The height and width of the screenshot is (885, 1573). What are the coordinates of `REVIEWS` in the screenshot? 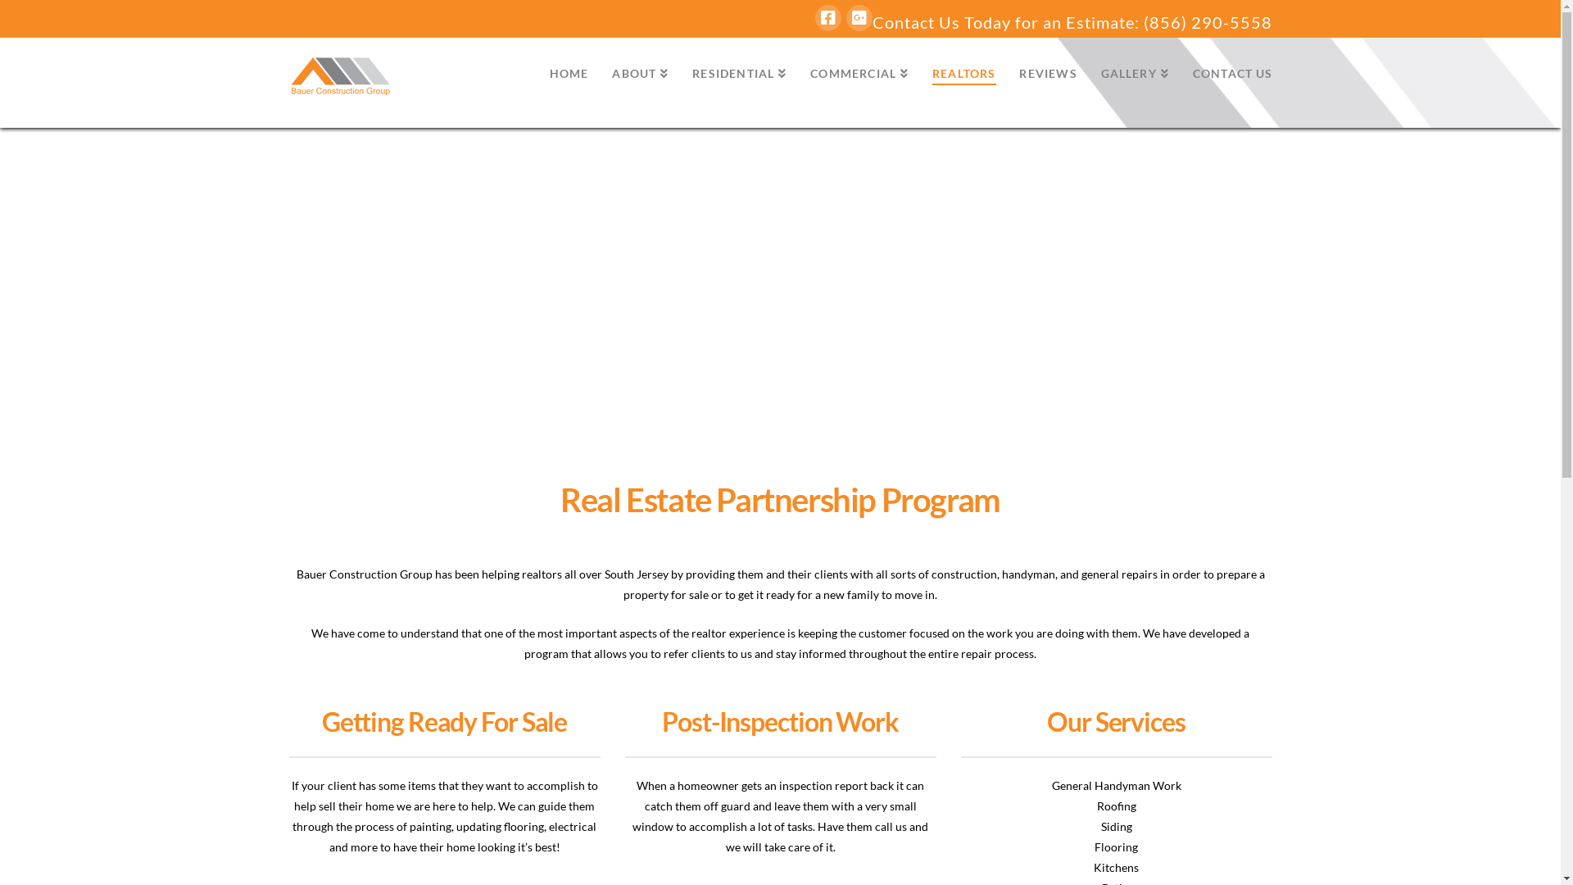 It's located at (1047, 75).